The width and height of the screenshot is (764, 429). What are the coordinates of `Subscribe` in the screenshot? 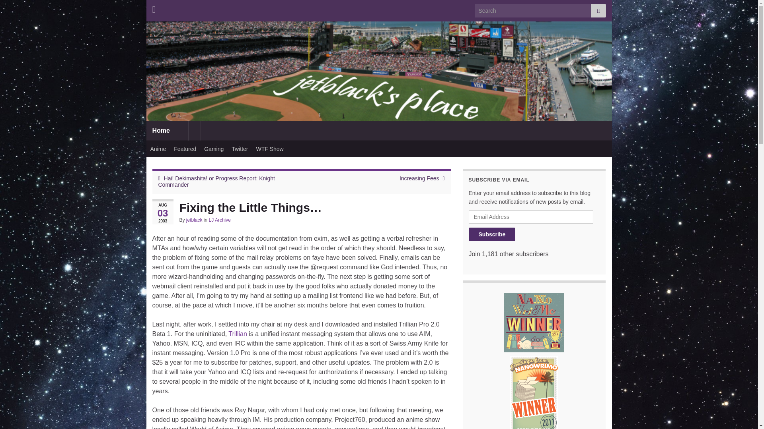 It's located at (492, 234).